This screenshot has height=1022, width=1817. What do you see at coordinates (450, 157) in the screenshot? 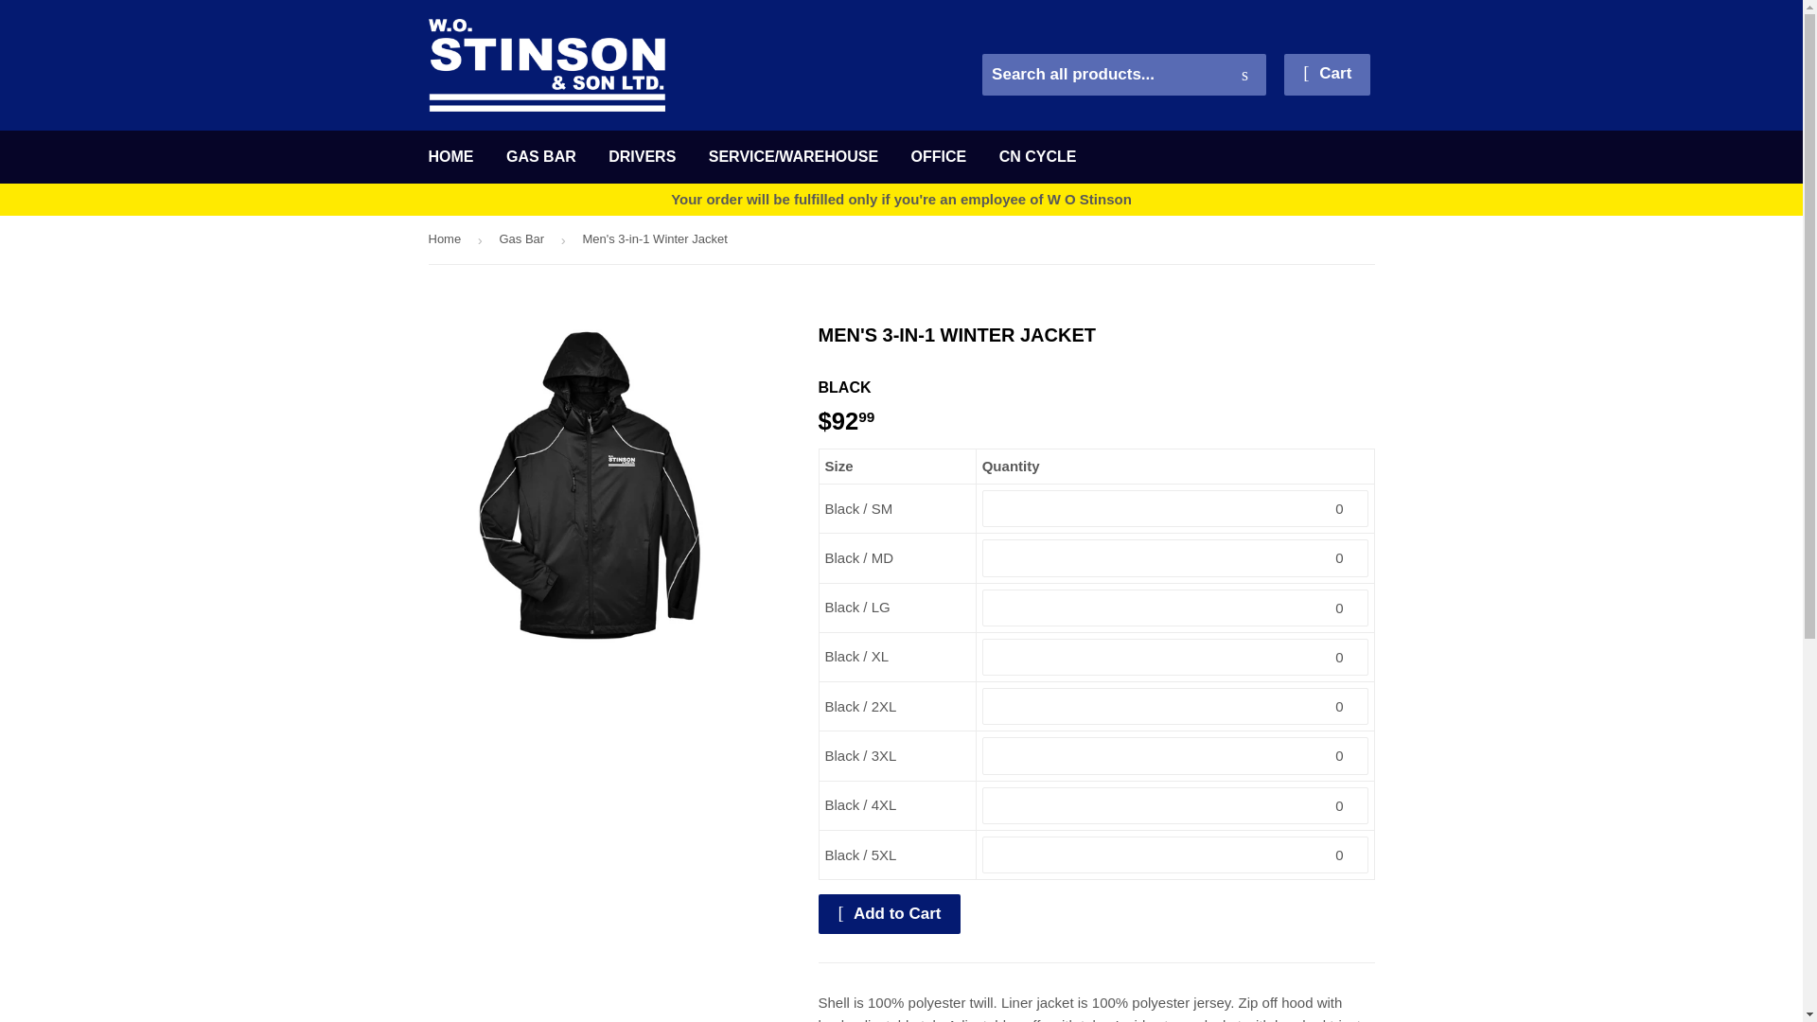
I see `HOME` at bounding box center [450, 157].